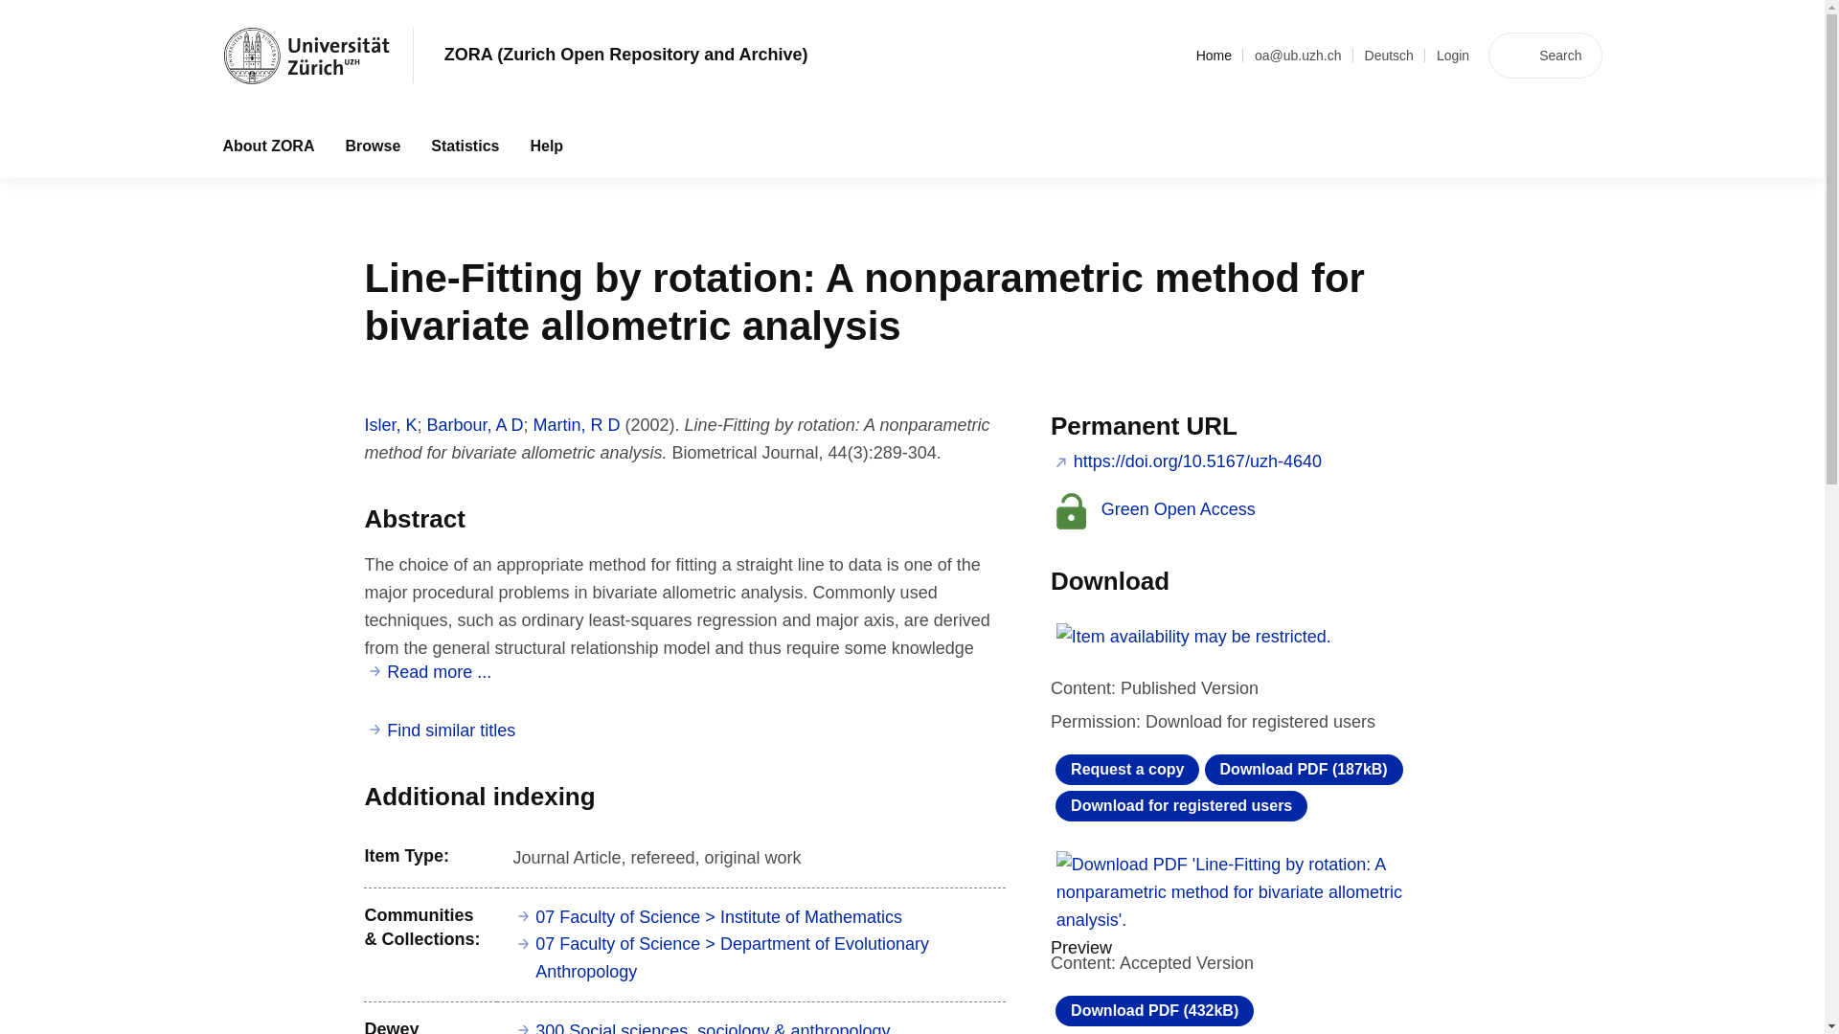 This screenshot has width=1839, height=1034. I want to click on Green Open Access, so click(1155, 509).